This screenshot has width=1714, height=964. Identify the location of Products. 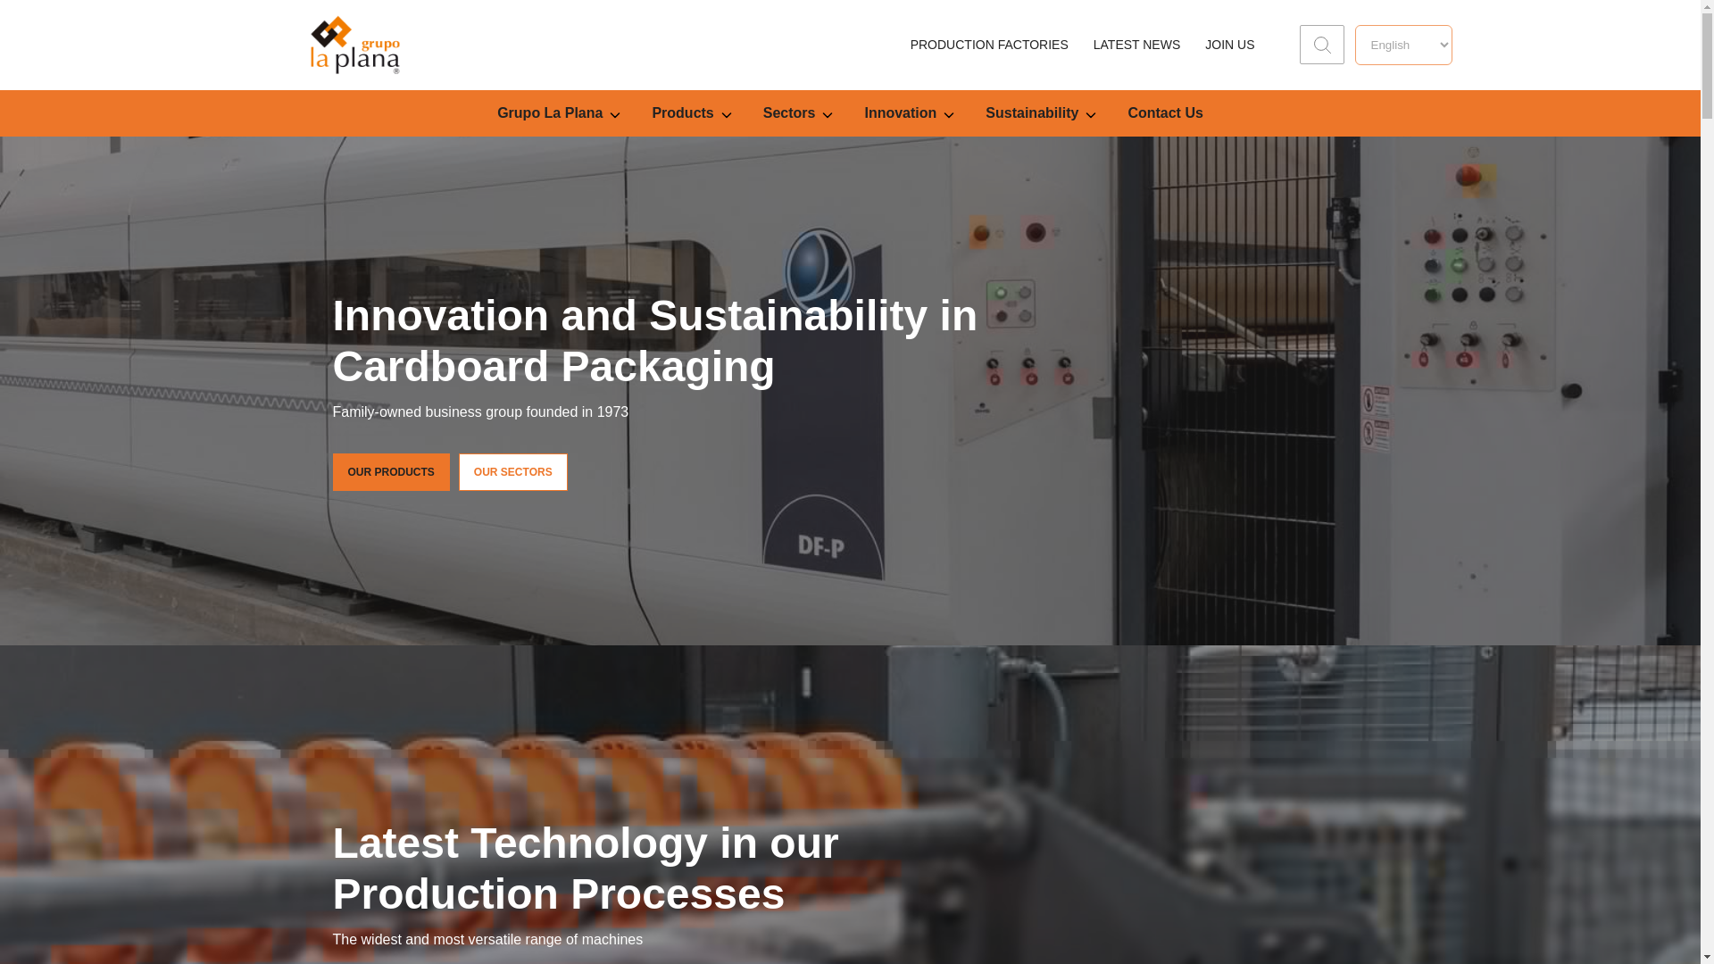
(691, 113).